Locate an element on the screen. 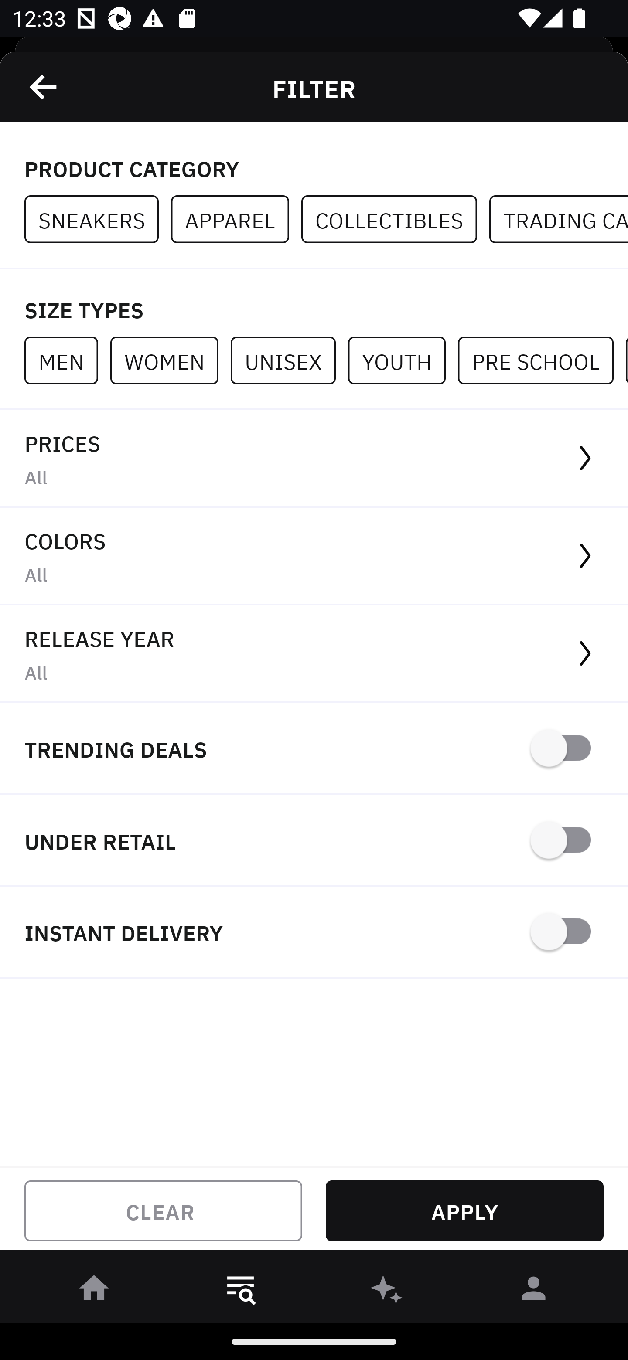 The height and width of the screenshot is (1360, 628). RELEASE YEAR All is located at coordinates (314, 654).